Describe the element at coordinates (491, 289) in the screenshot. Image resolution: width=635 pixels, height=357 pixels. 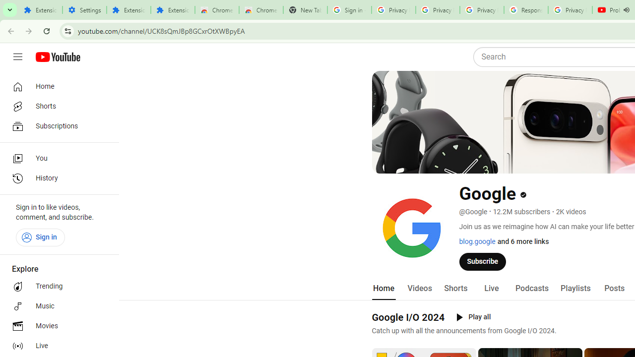
I see `Live` at that location.